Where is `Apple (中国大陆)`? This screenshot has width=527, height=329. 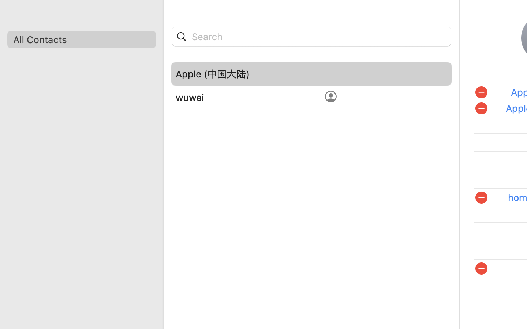
Apple (中国大陆) is located at coordinates (213, 74).